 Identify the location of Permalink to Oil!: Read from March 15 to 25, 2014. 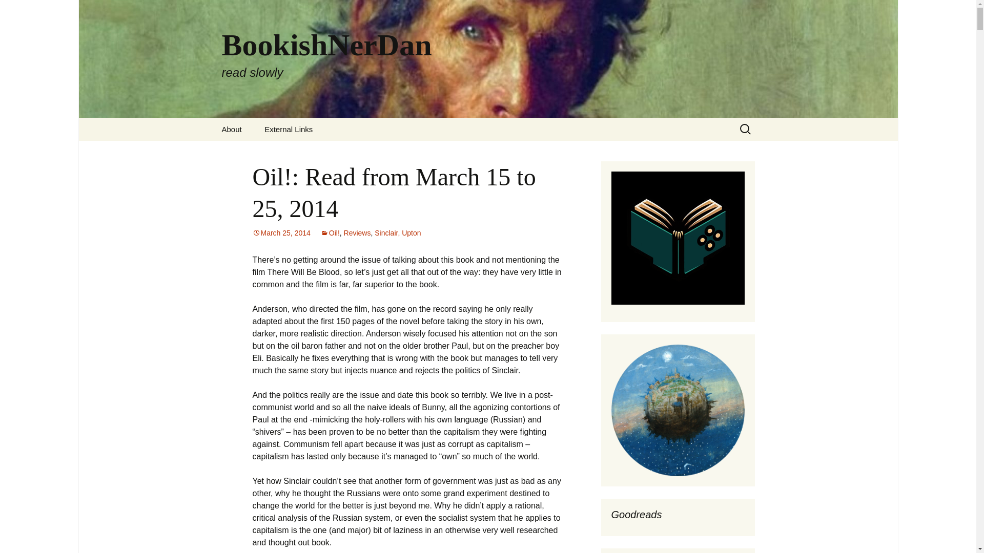
(281, 233).